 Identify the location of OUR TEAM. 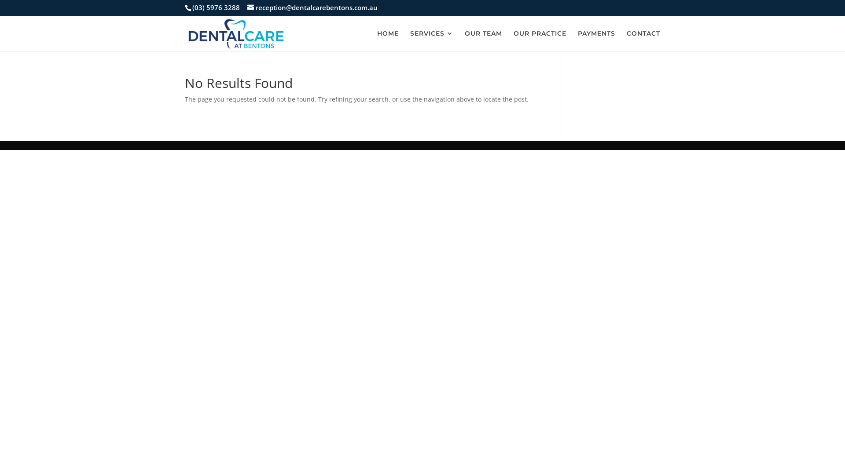
(483, 40).